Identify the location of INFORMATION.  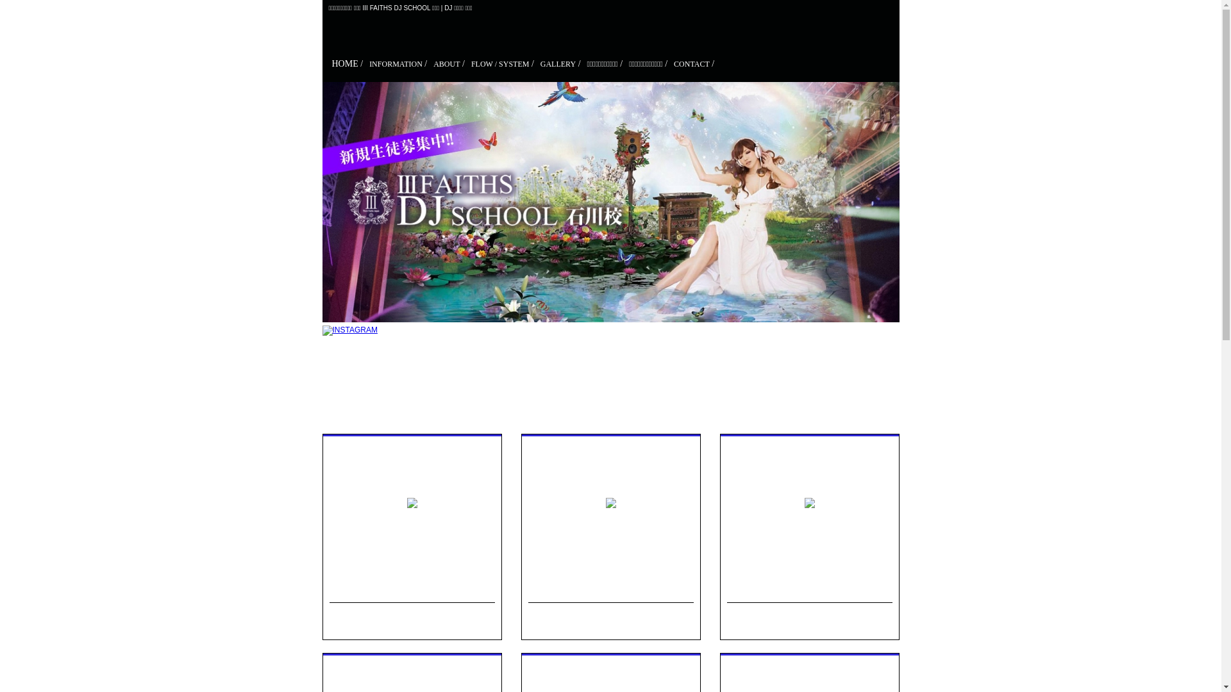
(361, 591).